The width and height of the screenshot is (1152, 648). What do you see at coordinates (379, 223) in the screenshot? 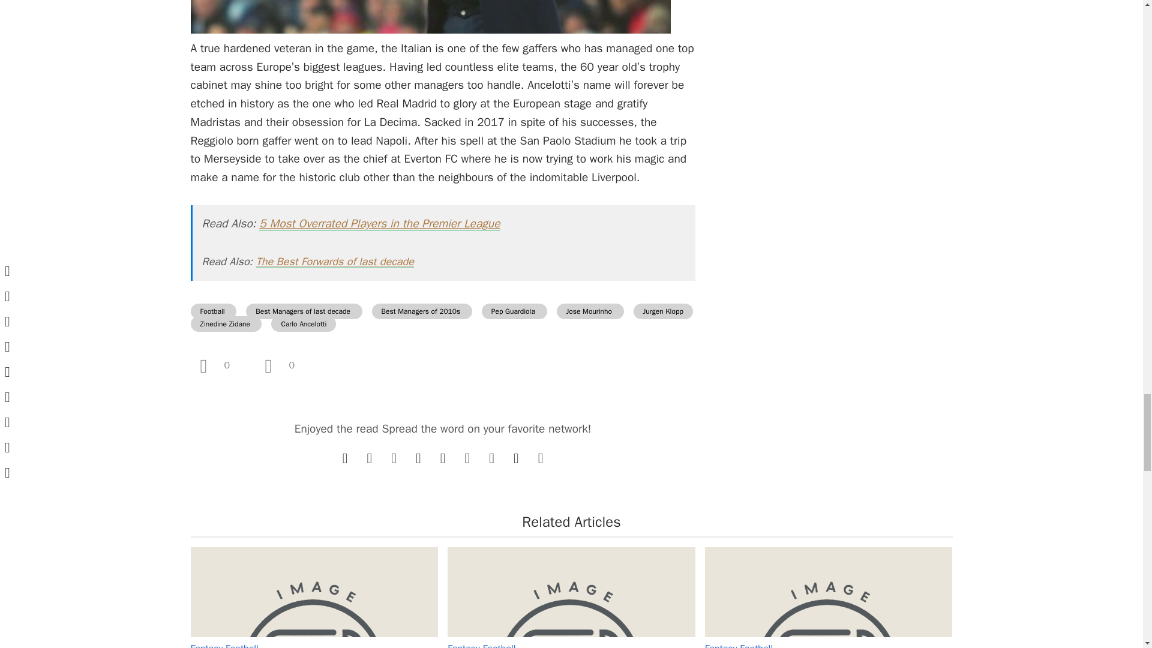
I see `5 Most Overrated Players in the Premier League` at bounding box center [379, 223].